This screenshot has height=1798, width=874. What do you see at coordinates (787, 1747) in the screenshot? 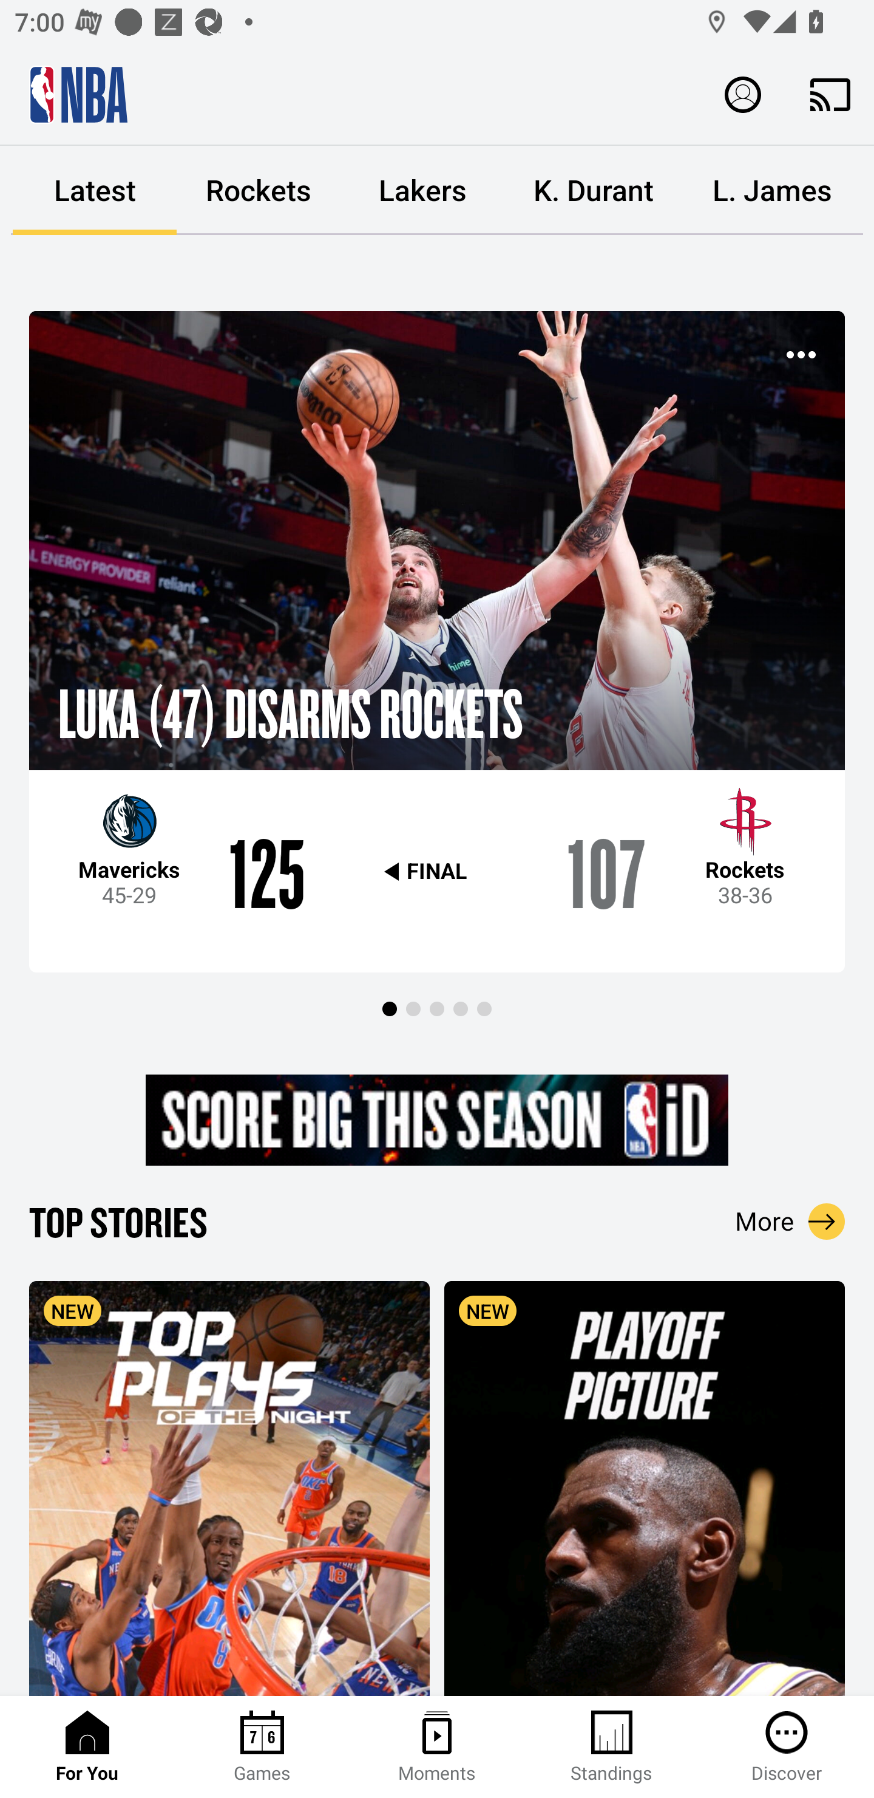
I see `Discover` at bounding box center [787, 1747].